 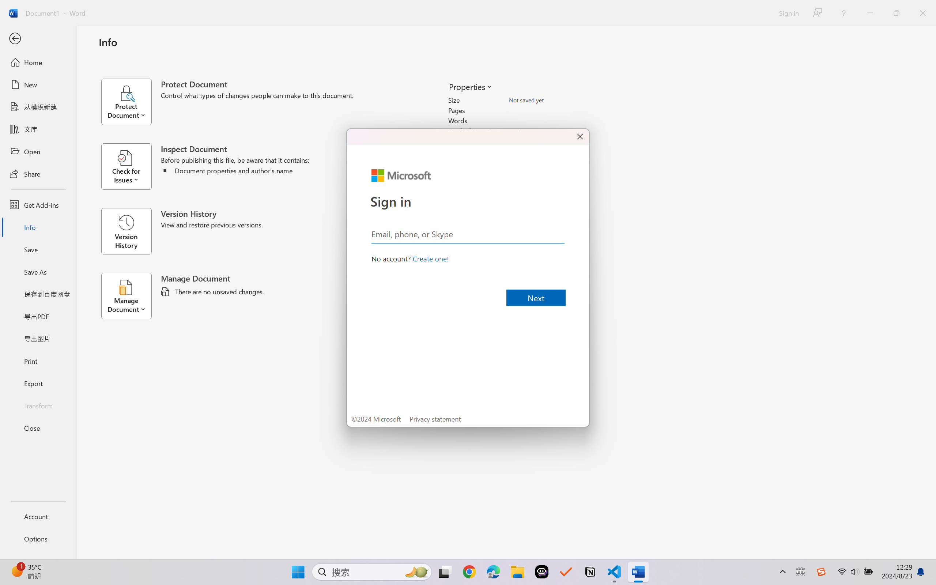 What do you see at coordinates (126, 231) in the screenshot?
I see `Version History` at bounding box center [126, 231].